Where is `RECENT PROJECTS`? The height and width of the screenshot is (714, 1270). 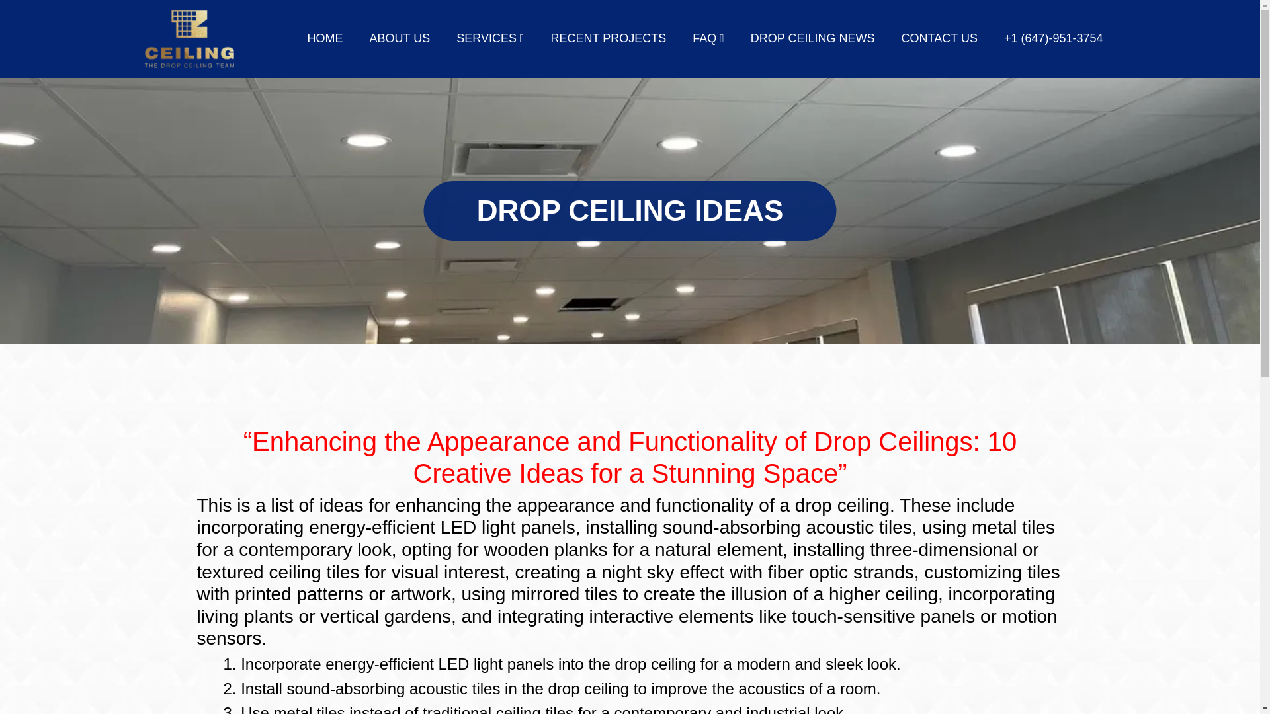
RECENT PROJECTS is located at coordinates (609, 38).